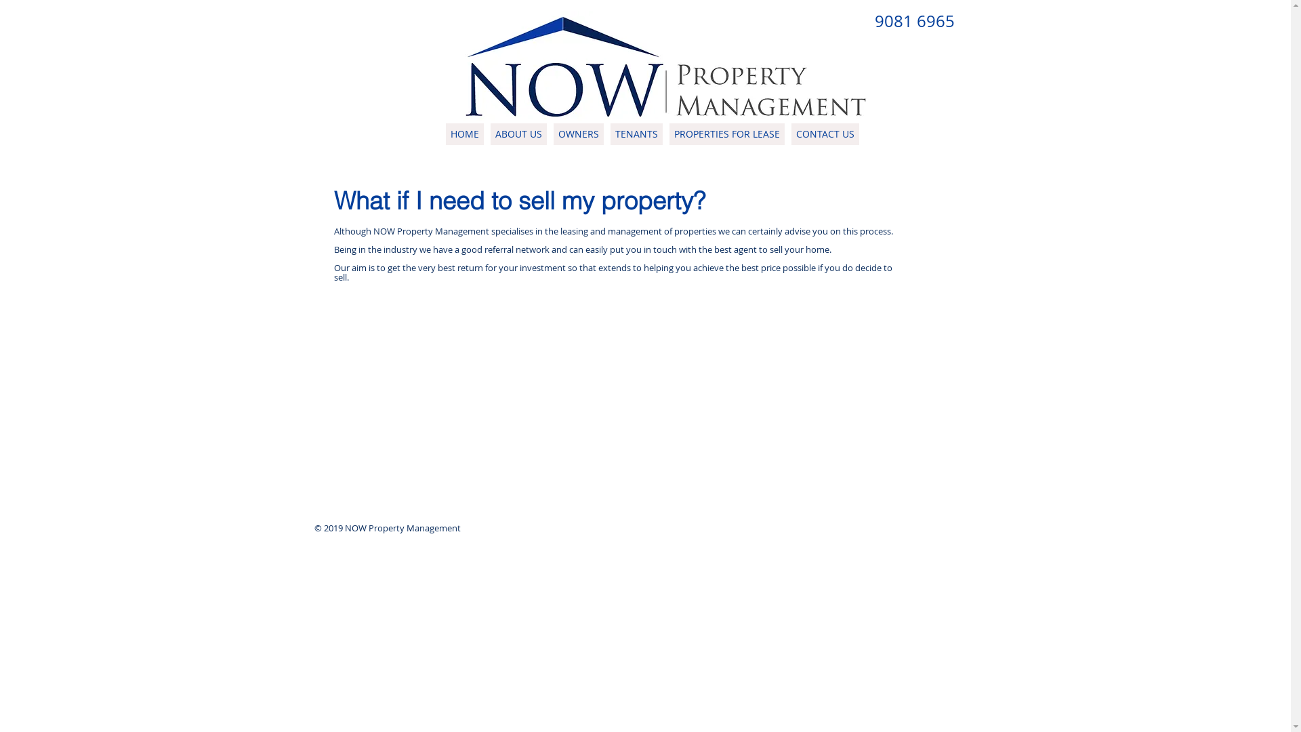 This screenshot has width=1301, height=732. What do you see at coordinates (578, 134) in the screenshot?
I see `OWNERS` at bounding box center [578, 134].